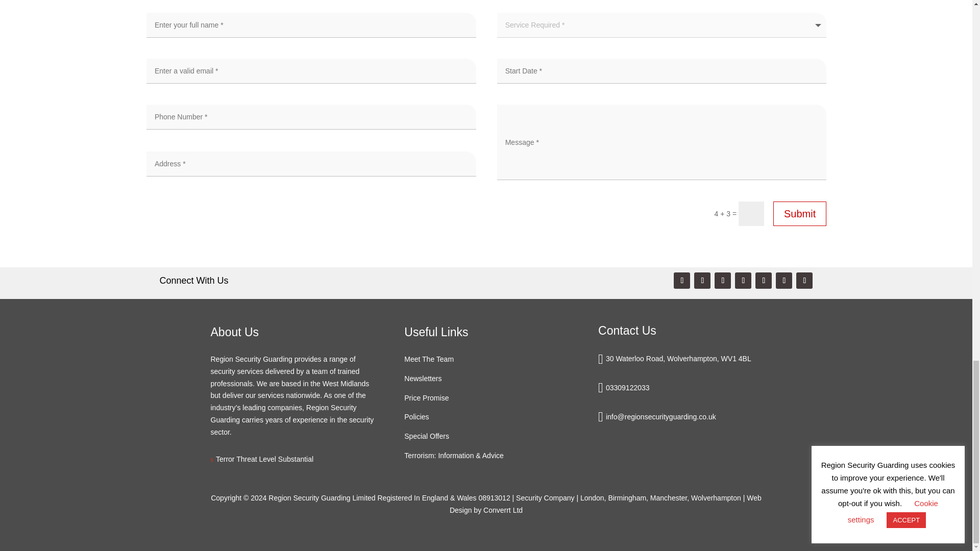 The height and width of the screenshot is (551, 980). Describe the element at coordinates (682, 280) in the screenshot. I see `Follow on Youtube` at that location.